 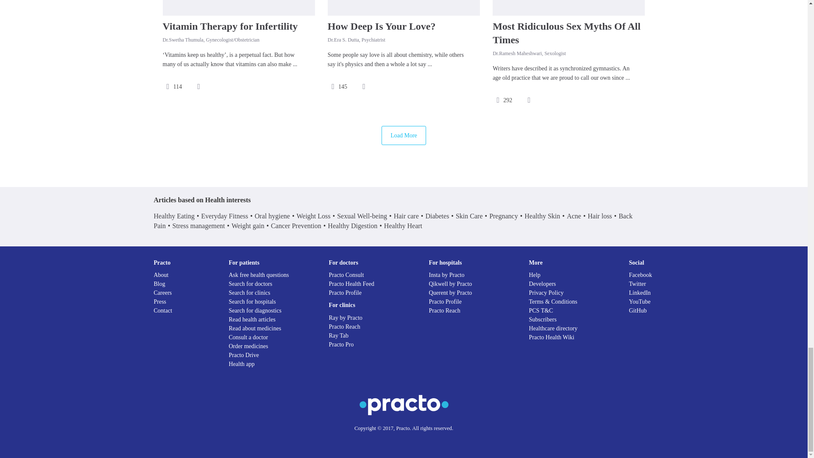 I want to click on Practo Drive, so click(x=243, y=355).